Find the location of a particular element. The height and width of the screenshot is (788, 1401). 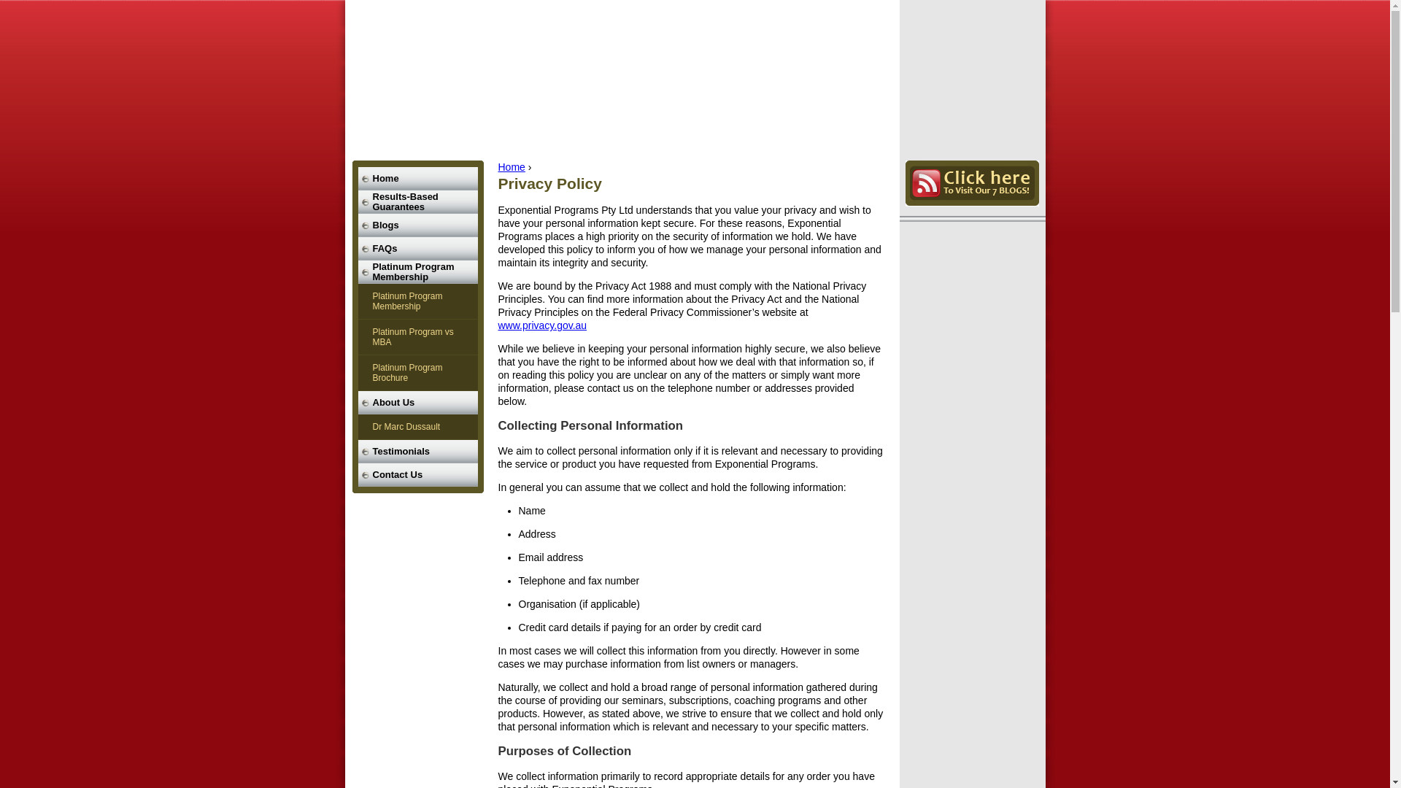

Exponential Programs is located at coordinates (695, 73).